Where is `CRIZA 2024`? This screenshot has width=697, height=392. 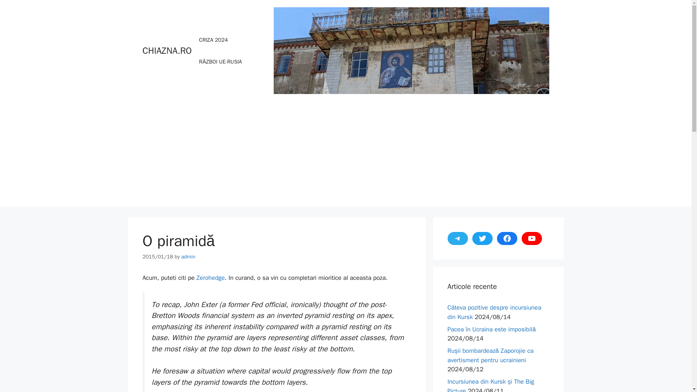
CRIZA 2024 is located at coordinates (213, 40).